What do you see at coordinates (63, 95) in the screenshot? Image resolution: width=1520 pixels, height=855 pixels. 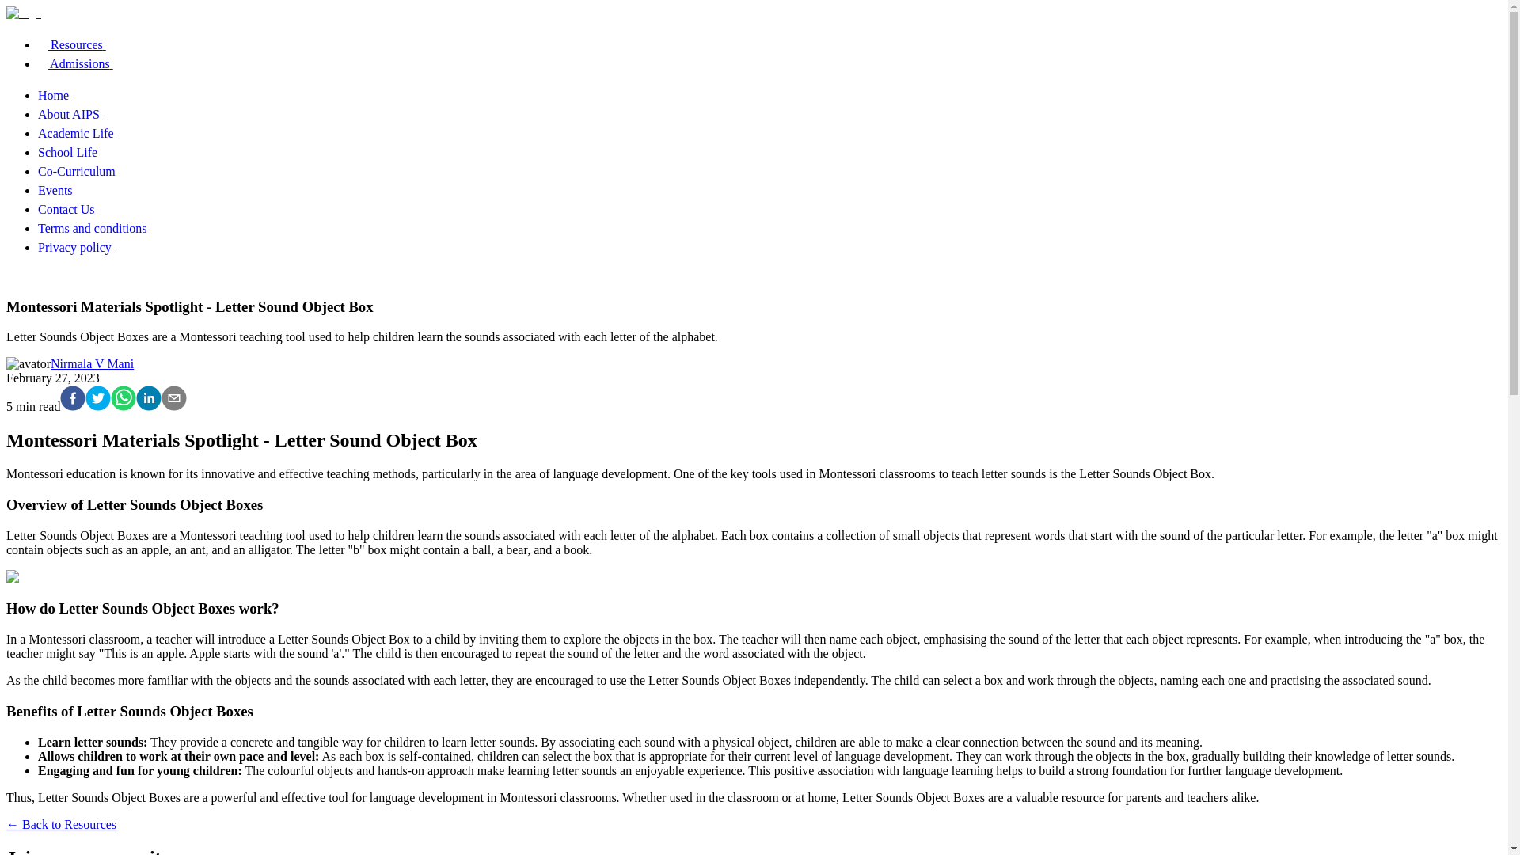 I see `Home` at bounding box center [63, 95].